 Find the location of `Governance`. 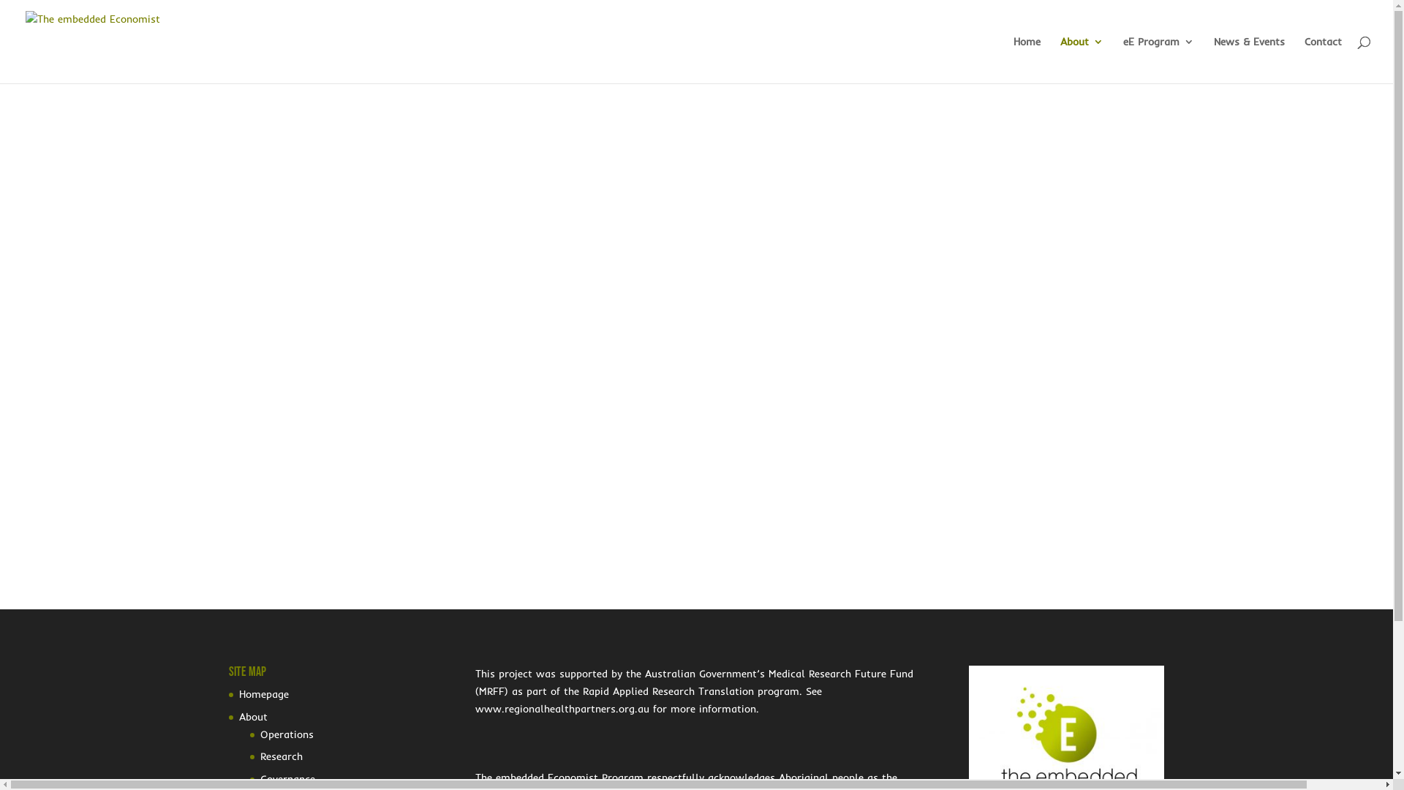

Governance is located at coordinates (288, 779).